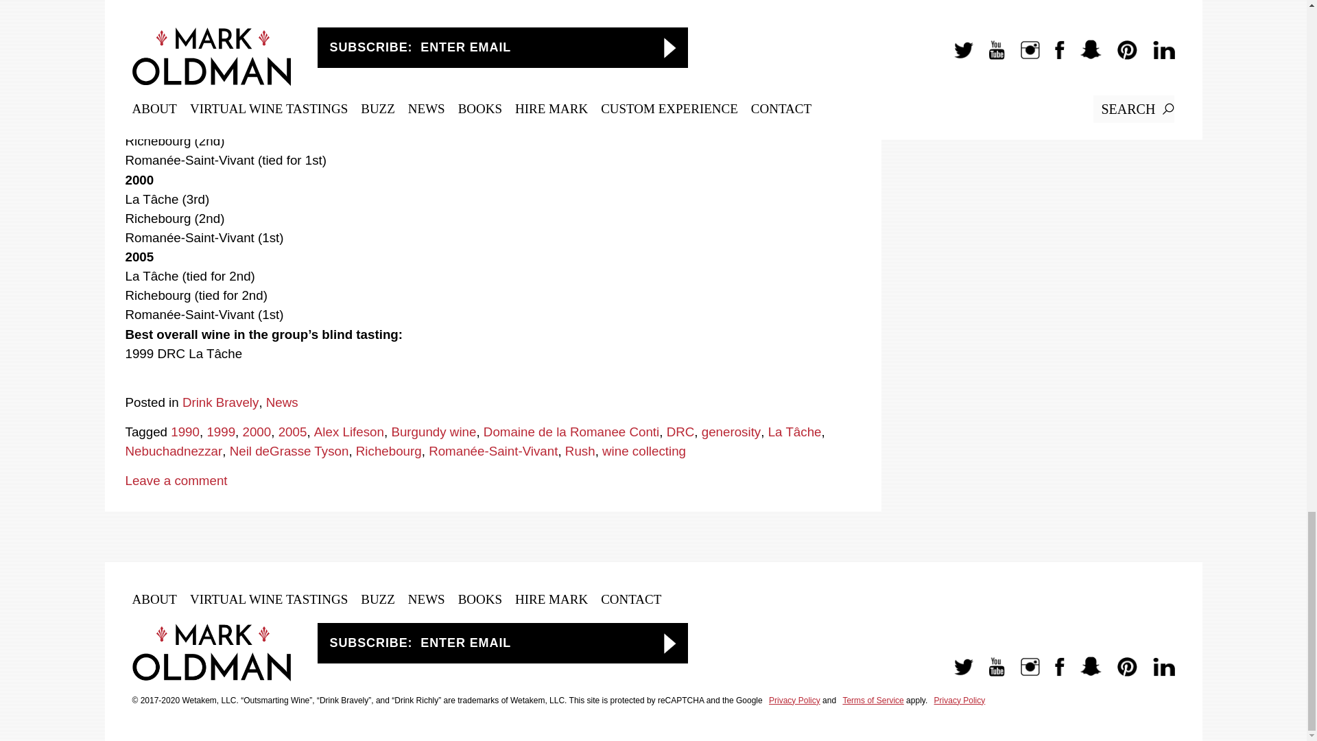 This screenshot has height=741, width=1317. Describe the element at coordinates (434, 432) in the screenshot. I see `Burgundy wine` at that location.